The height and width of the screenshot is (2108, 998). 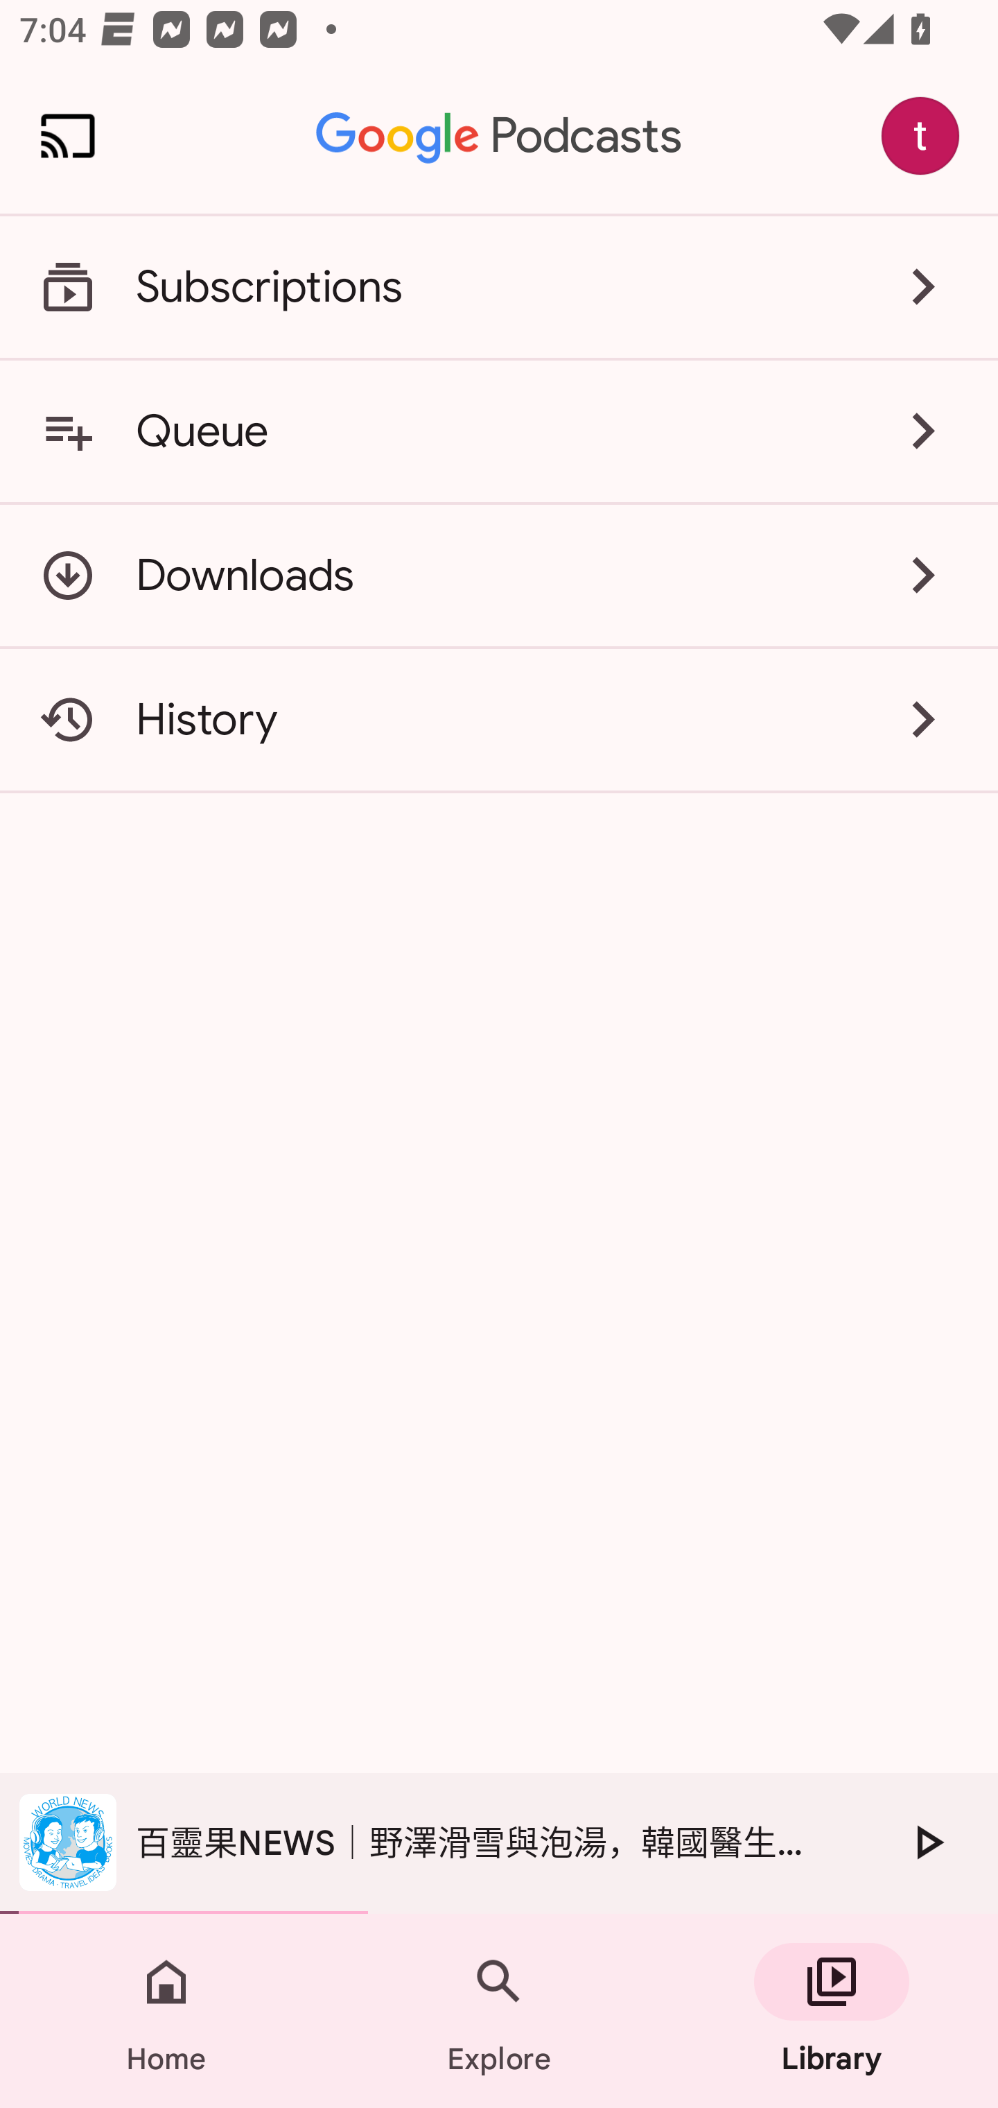 I want to click on Subscriptions, so click(x=499, y=287).